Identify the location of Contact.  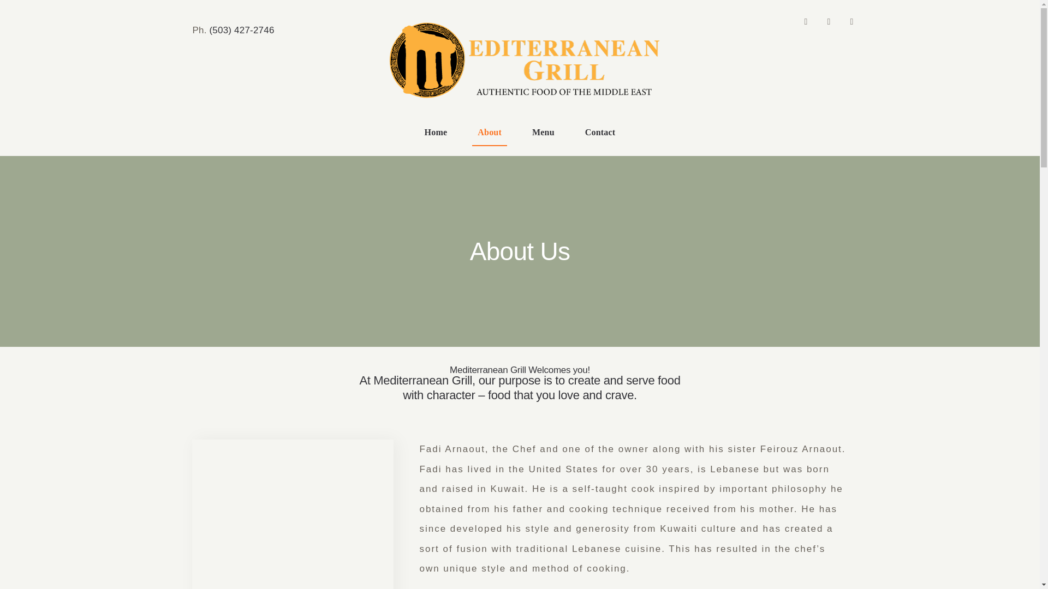
(600, 133).